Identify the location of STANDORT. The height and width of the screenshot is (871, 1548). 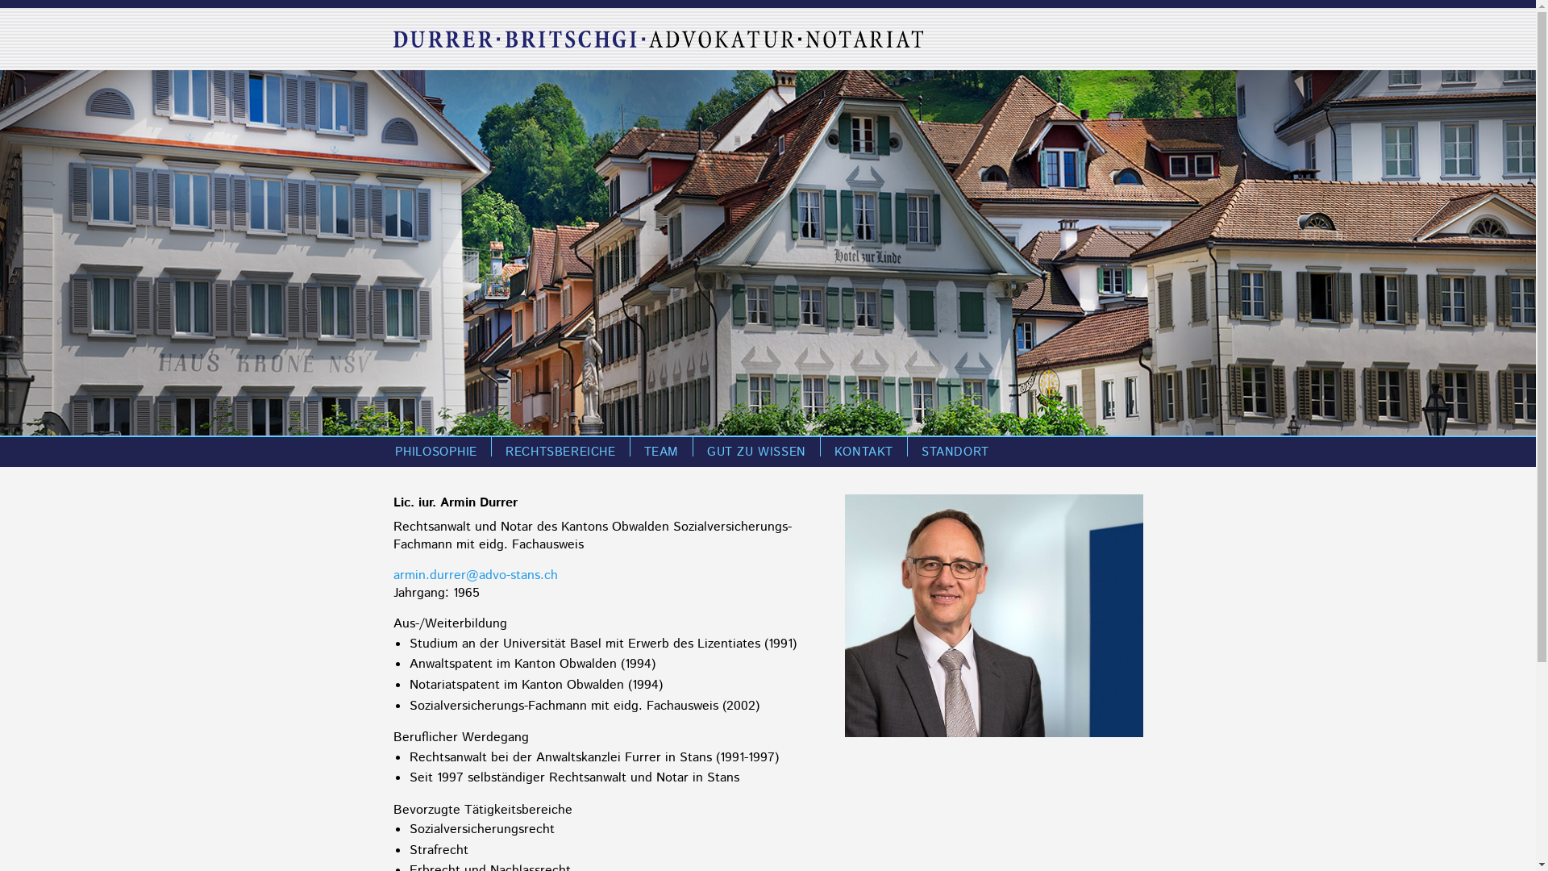
(955, 452).